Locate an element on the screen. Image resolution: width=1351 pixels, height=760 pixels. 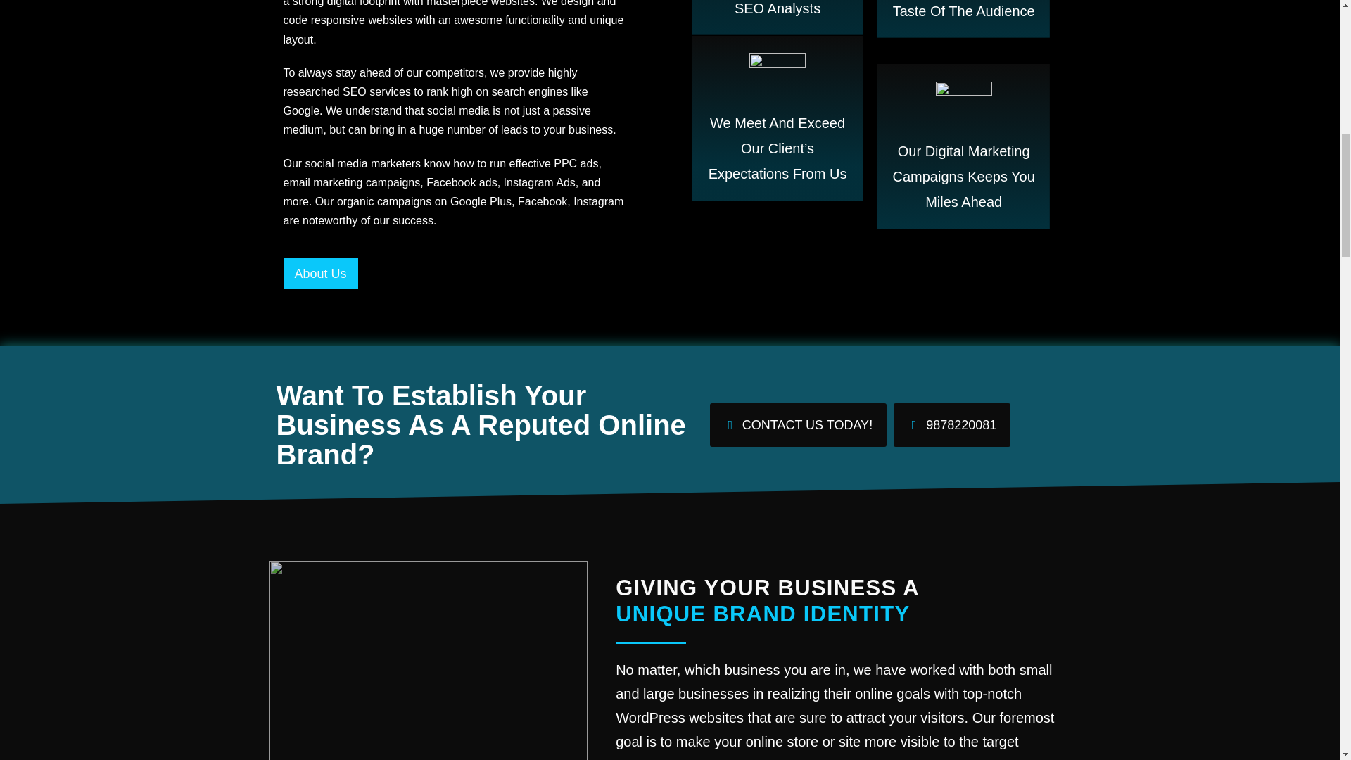
CONTACT US TODAY! is located at coordinates (798, 425).